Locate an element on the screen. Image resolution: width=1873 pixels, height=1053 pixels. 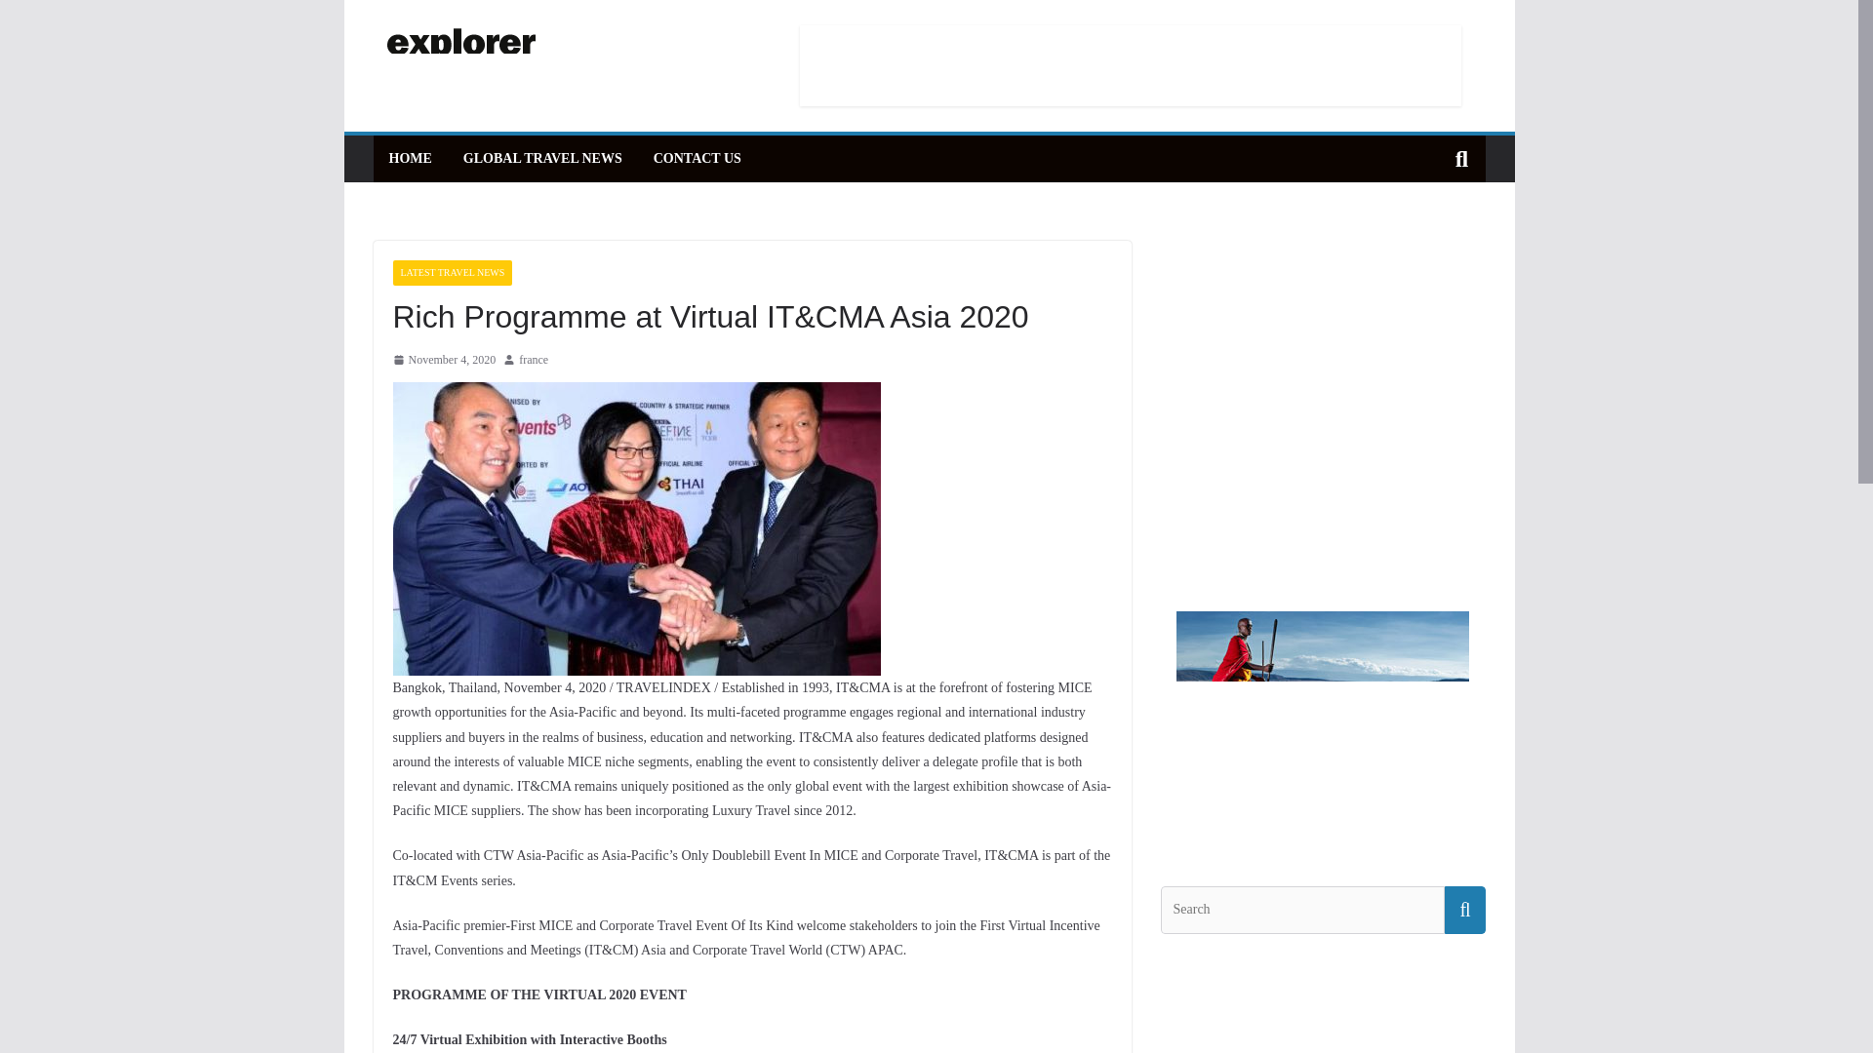
4:49 am is located at coordinates (443, 361).